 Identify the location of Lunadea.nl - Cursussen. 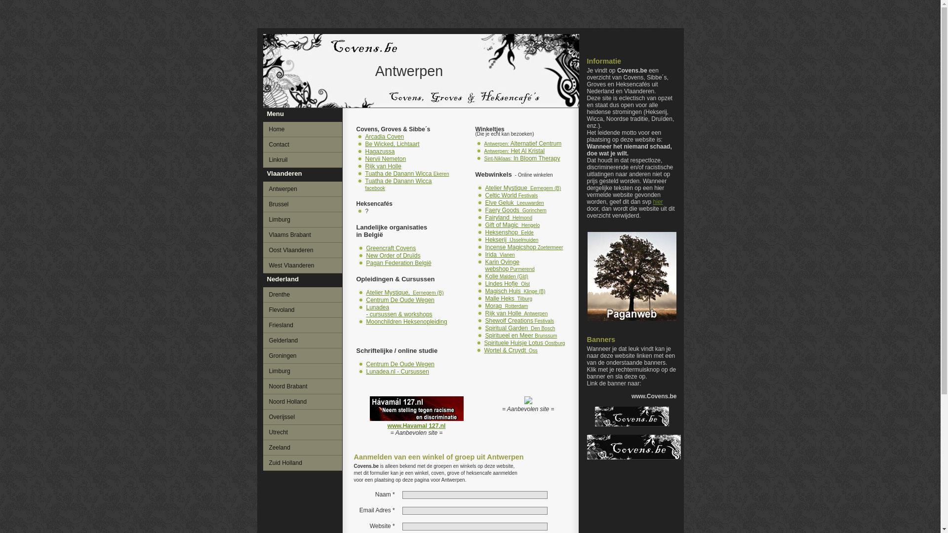
(398, 372).